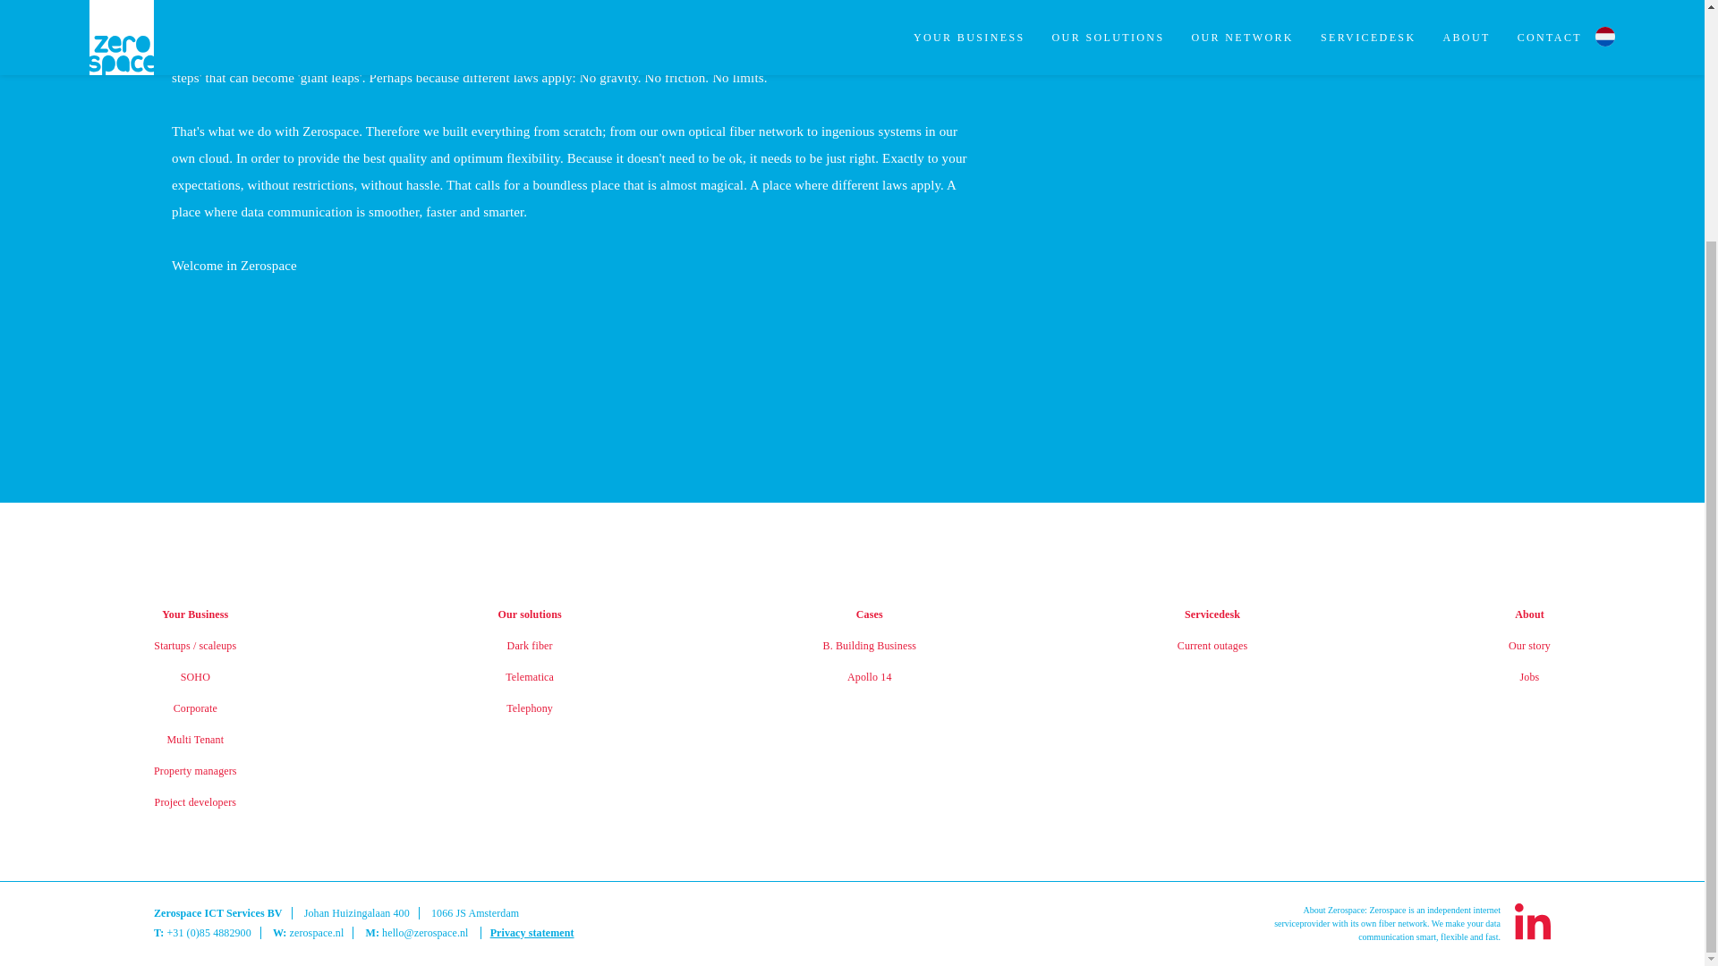  What do you see at coordinates (529, 676) in the screenshot?
I see `Telematica` at bounding box center [529, 676].